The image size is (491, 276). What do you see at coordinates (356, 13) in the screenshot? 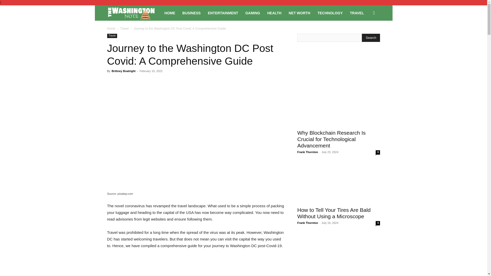
I see `TRAVEL` at bounding box center [356, 13].